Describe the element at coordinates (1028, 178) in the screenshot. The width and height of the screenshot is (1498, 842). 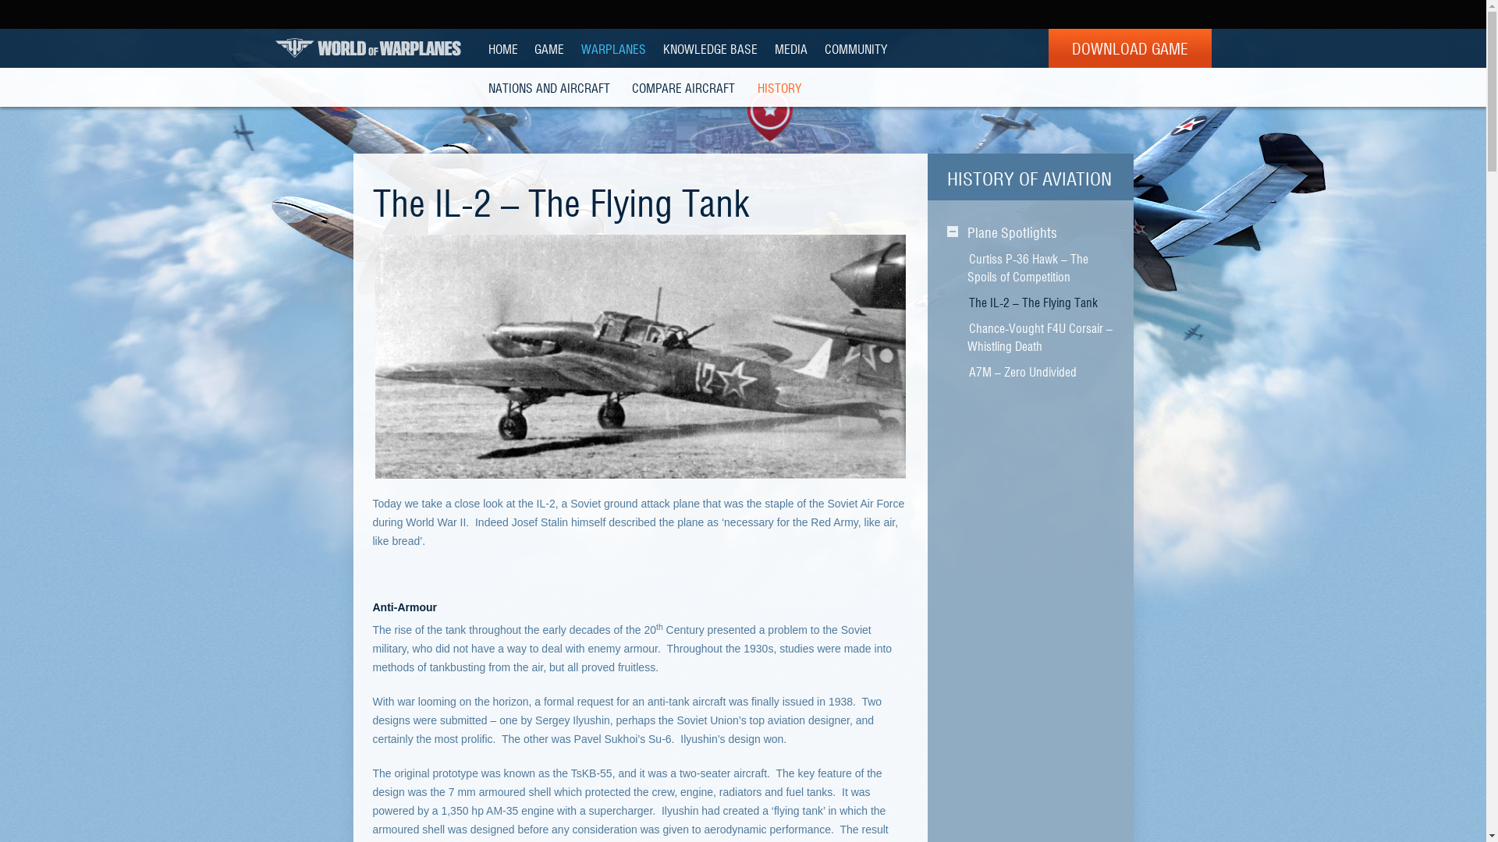
I see `HISTORY OF AVIATION` at that location.